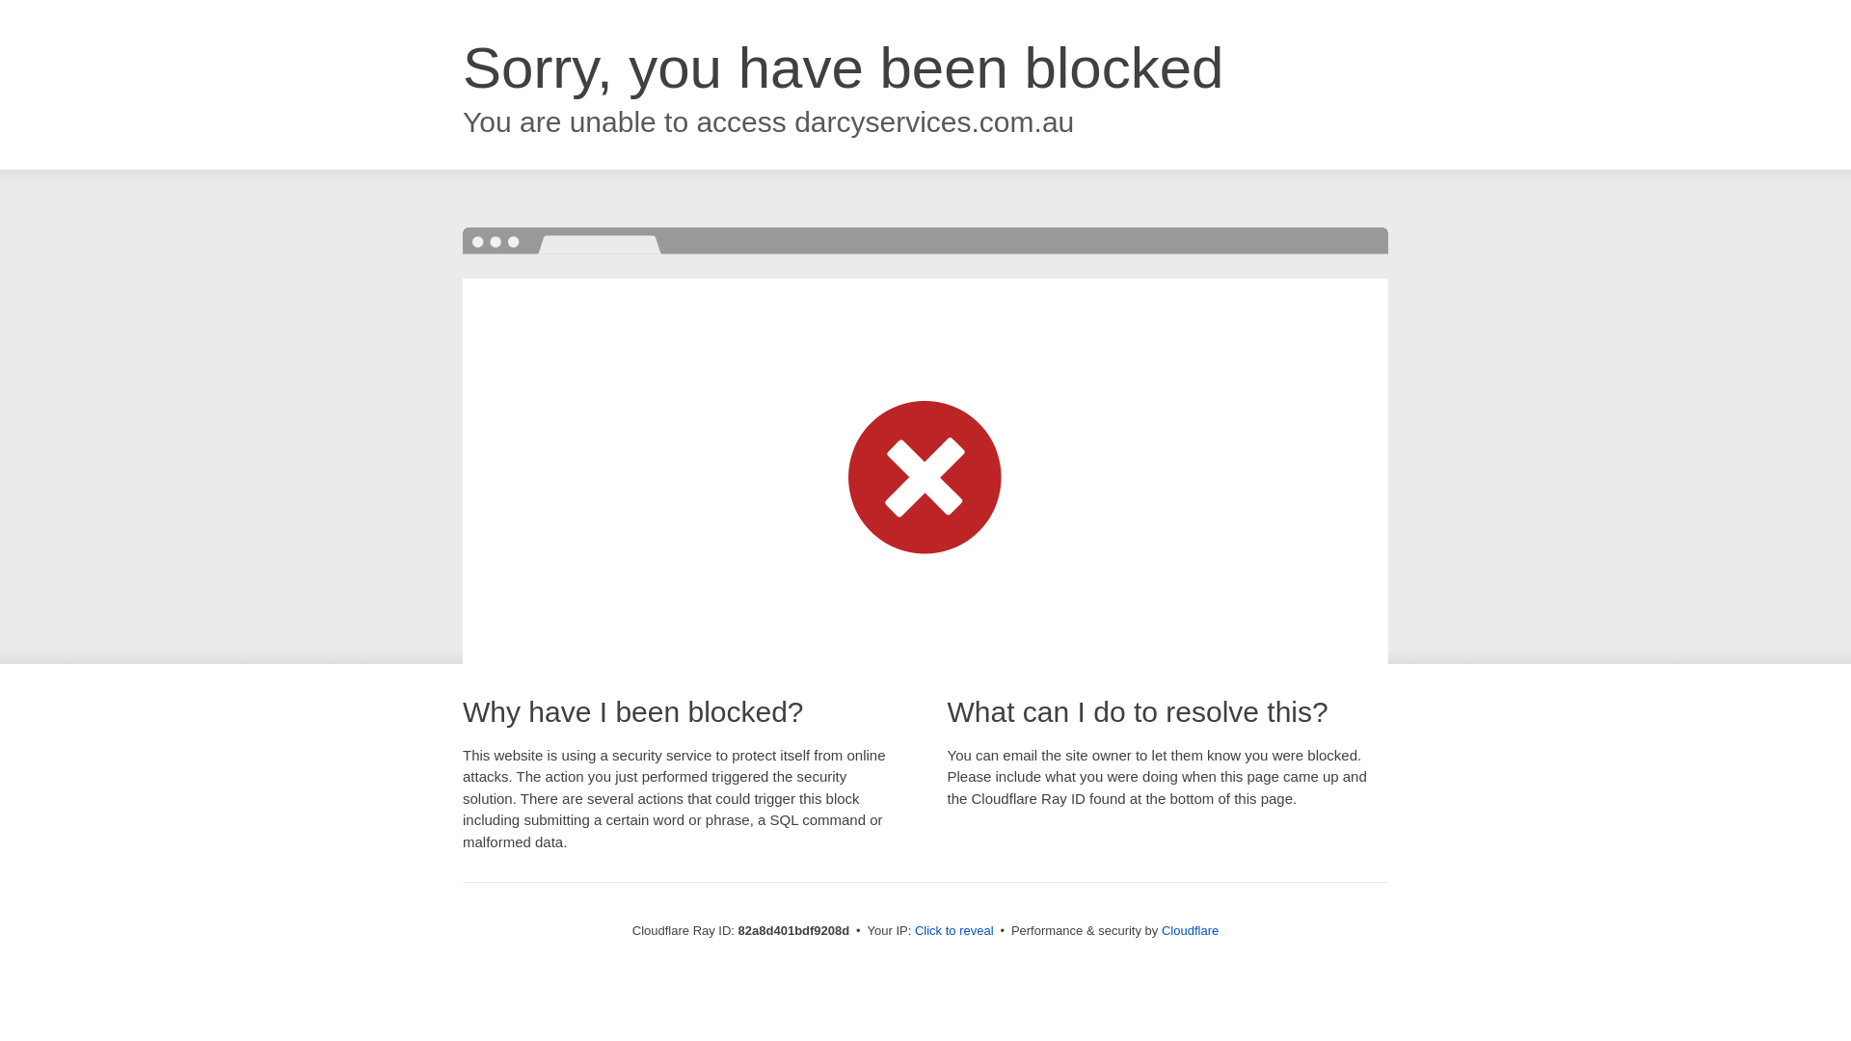  I want to click on Click to reveal, so click(954, 931).